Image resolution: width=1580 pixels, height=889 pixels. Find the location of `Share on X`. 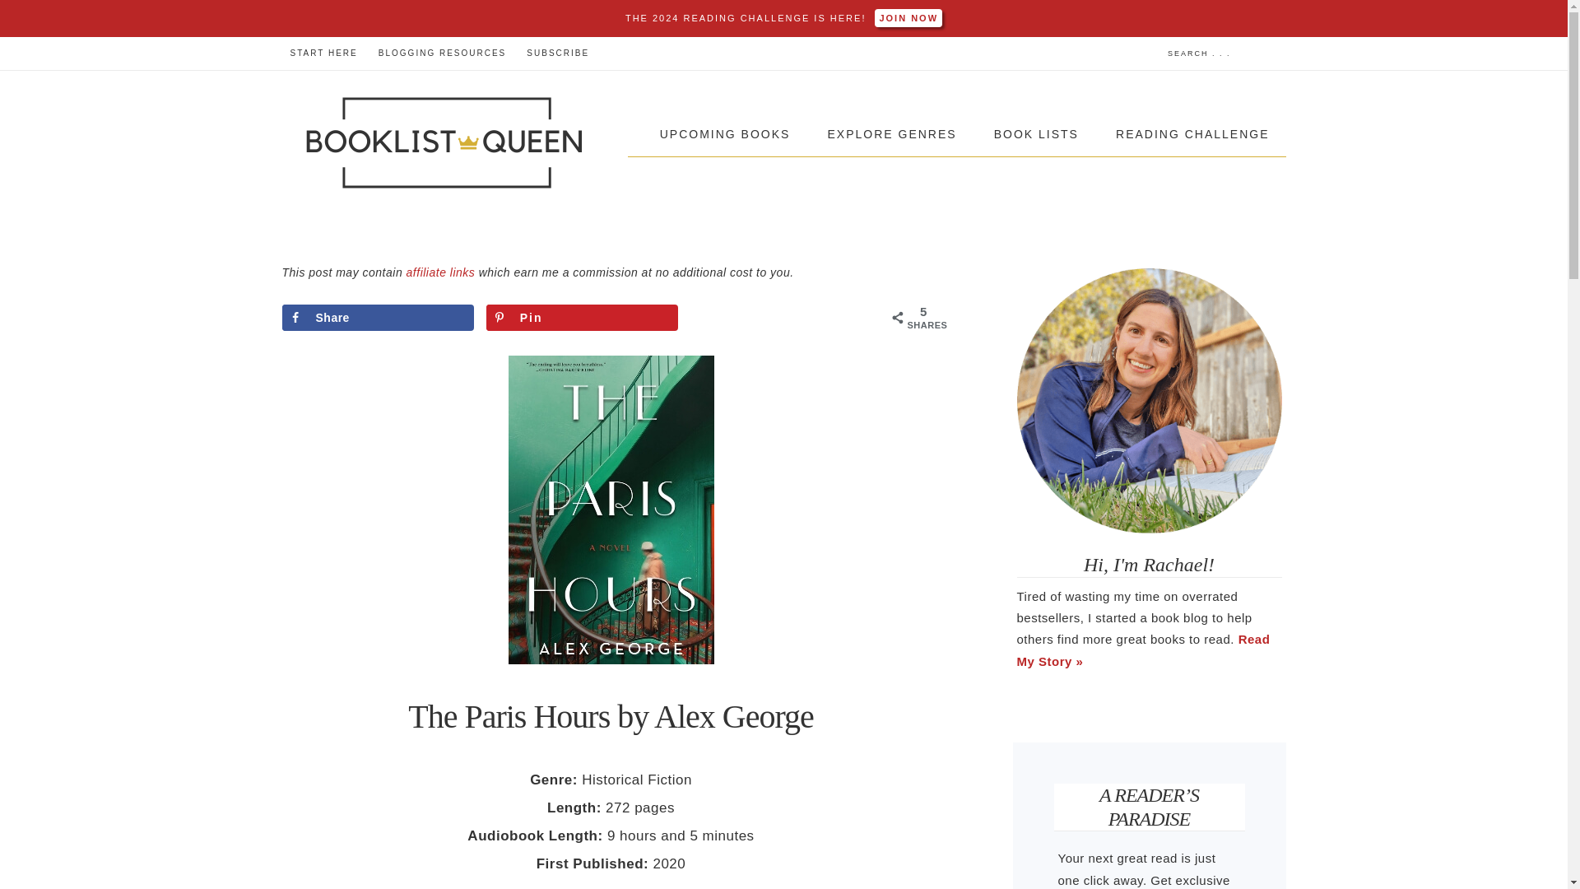

Share on X is located at coordinates (787, 318).